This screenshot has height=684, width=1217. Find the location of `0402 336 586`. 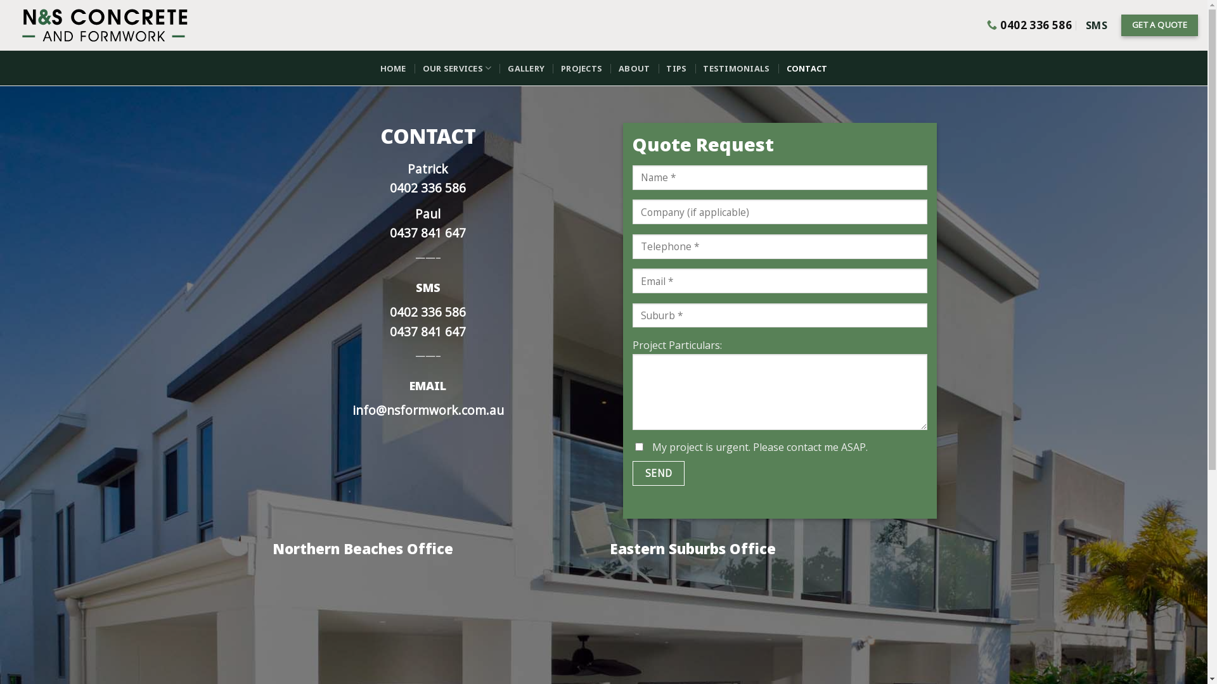

0402 336 586 is located at coordinates (1029, 25).